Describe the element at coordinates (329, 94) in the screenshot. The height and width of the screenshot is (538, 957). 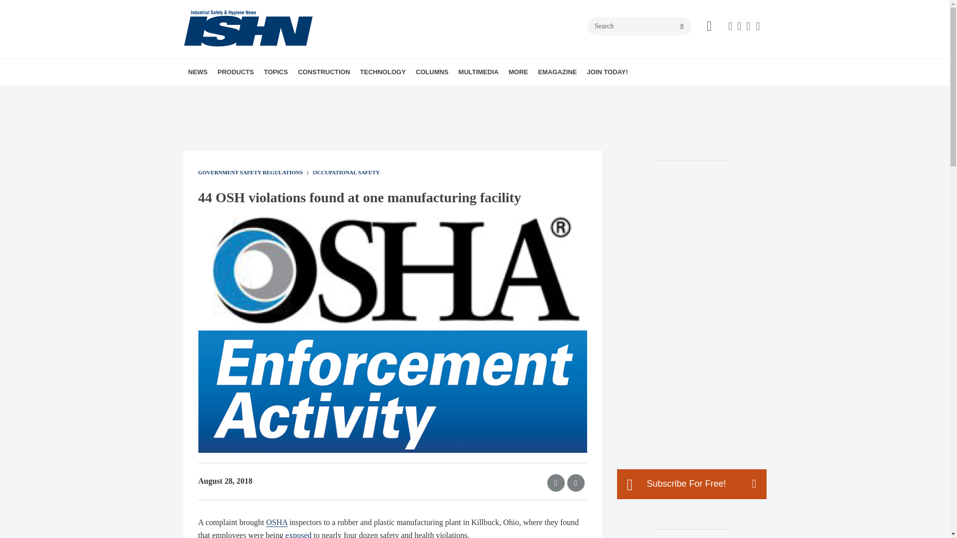
I see `FACILITY SAFETY` at that location.